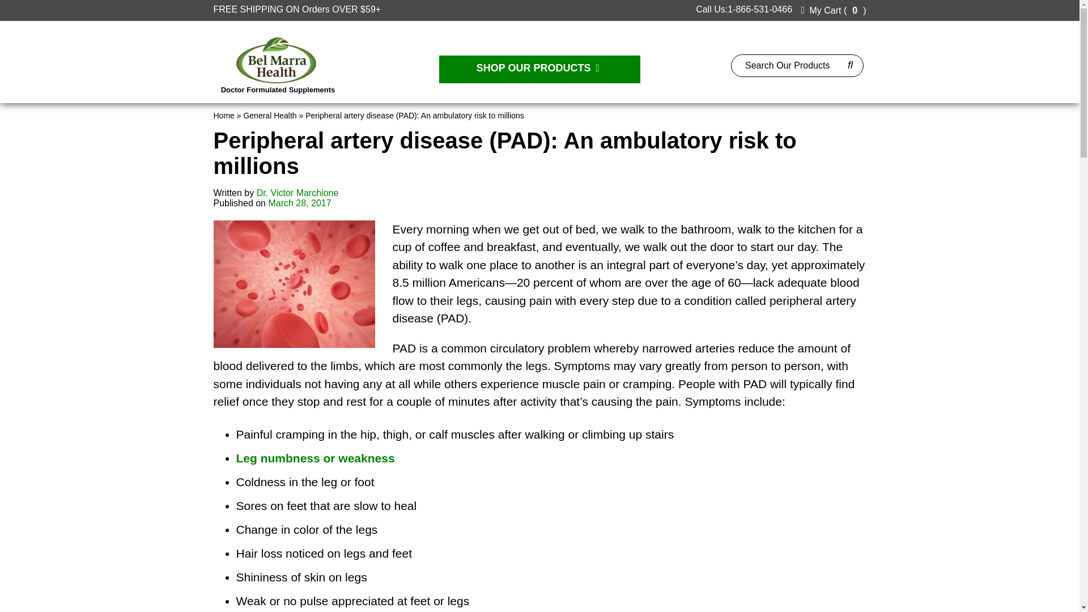 The image size is (1088, 612). Describe the element at coordinates (37, 5) in the screenshot. I see `Skip to the content` at that location.